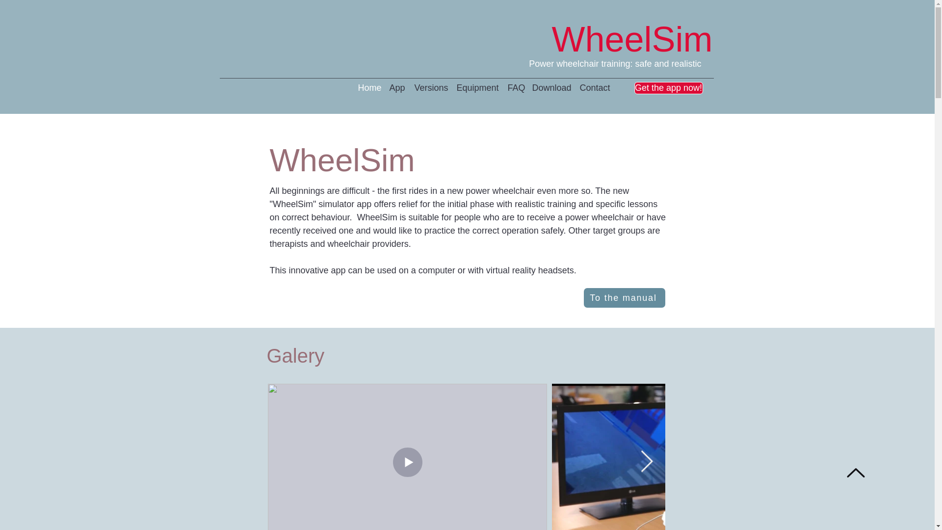 Image resolution: width=942 pixels, height=530 pixels. I want to click on Download, so click(550, 88).